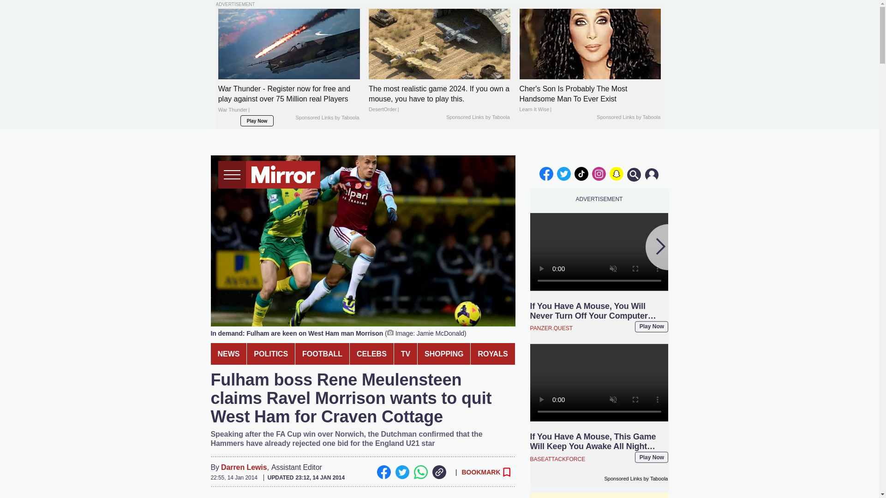 This screenshot has height=498, width=886. What do you see at coordinates (257, 121) in the screenshot?
I see `Play Now` at bounding box center [257, 121].